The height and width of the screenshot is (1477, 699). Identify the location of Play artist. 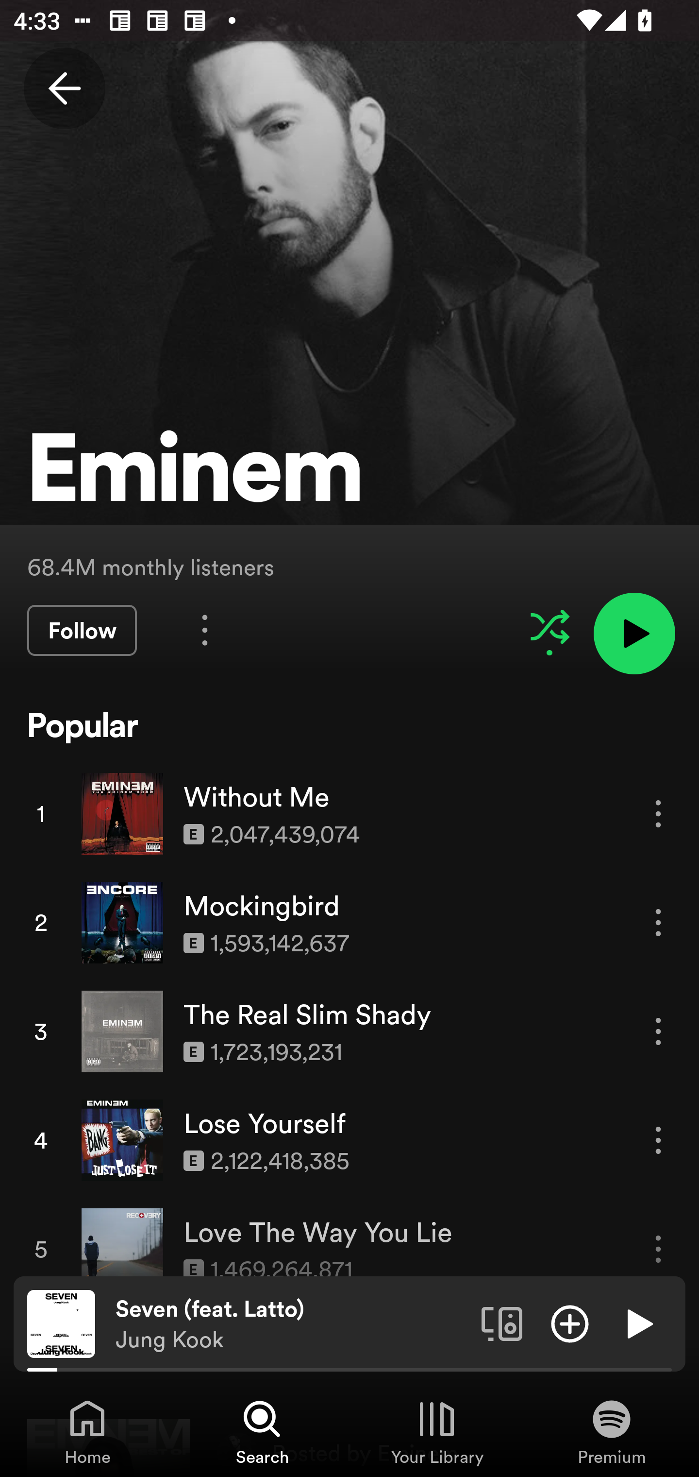
(634, 634).